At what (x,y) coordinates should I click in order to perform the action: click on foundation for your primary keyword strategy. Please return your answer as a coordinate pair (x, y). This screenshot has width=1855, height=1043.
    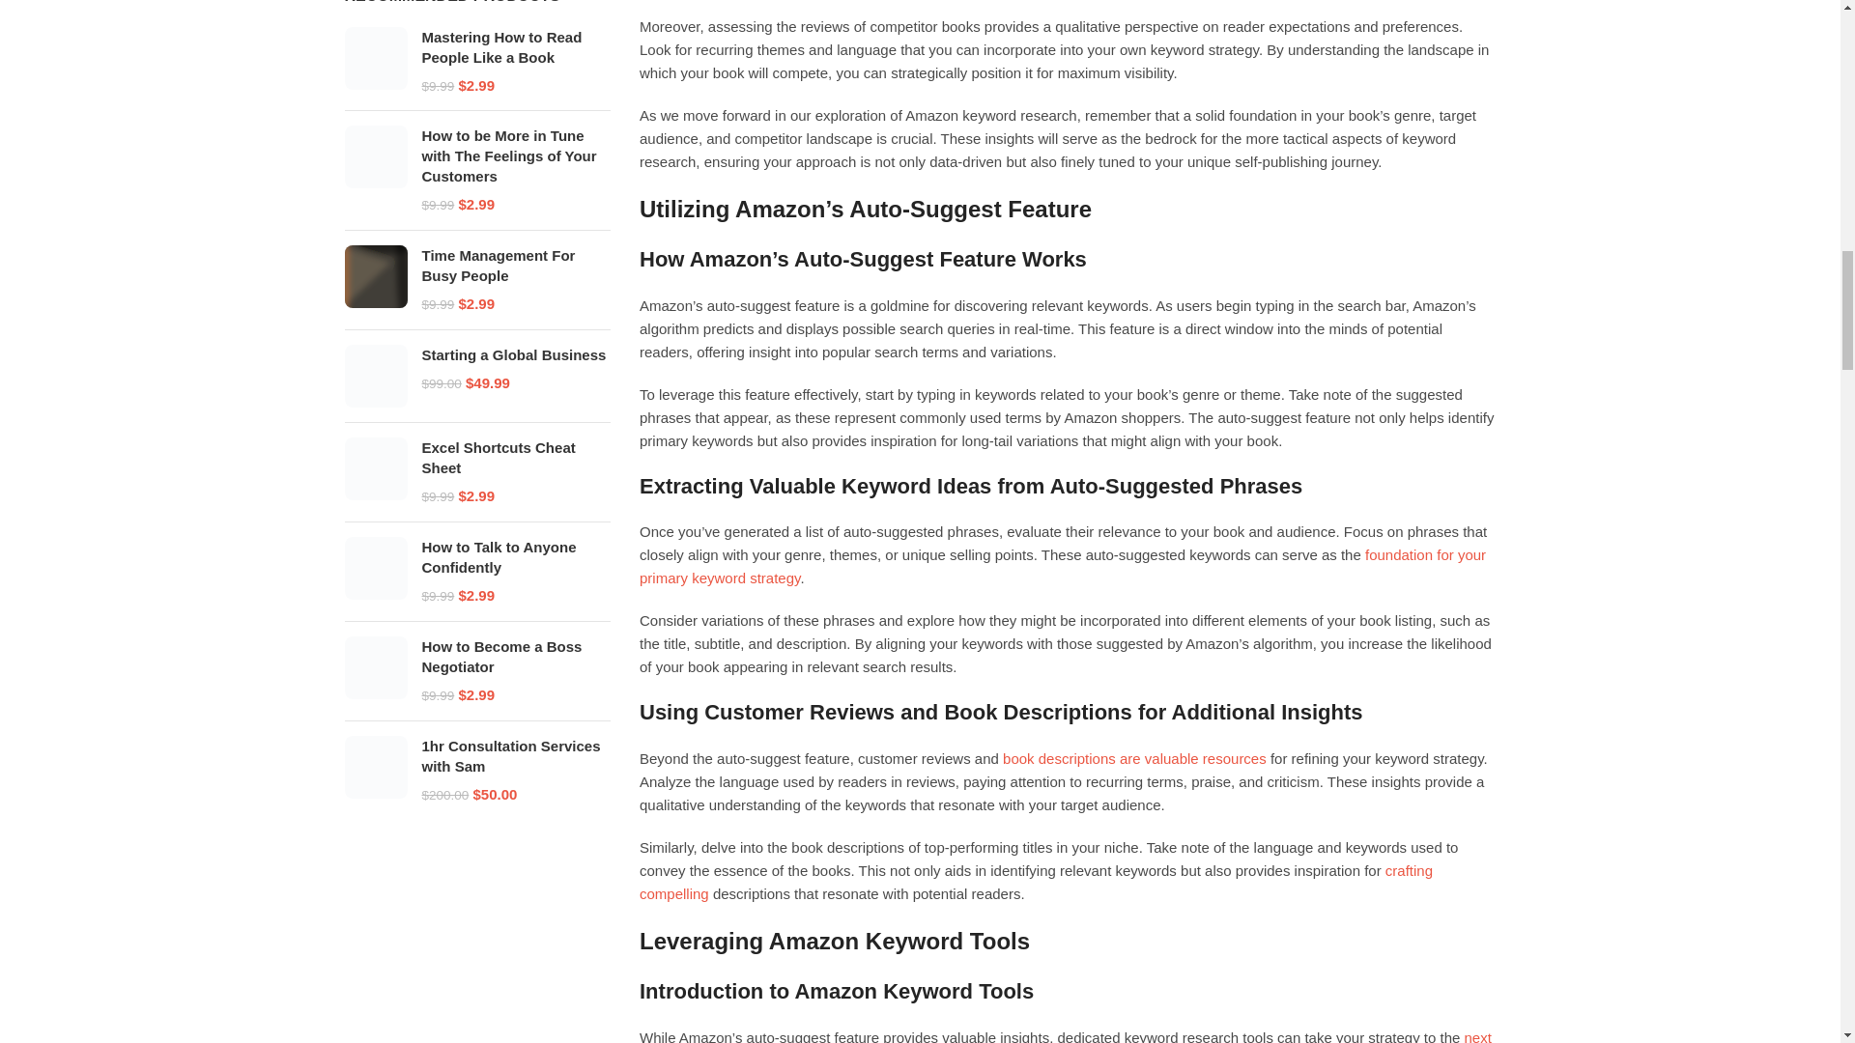
    Looking at the image, I should click on (1063, 566).